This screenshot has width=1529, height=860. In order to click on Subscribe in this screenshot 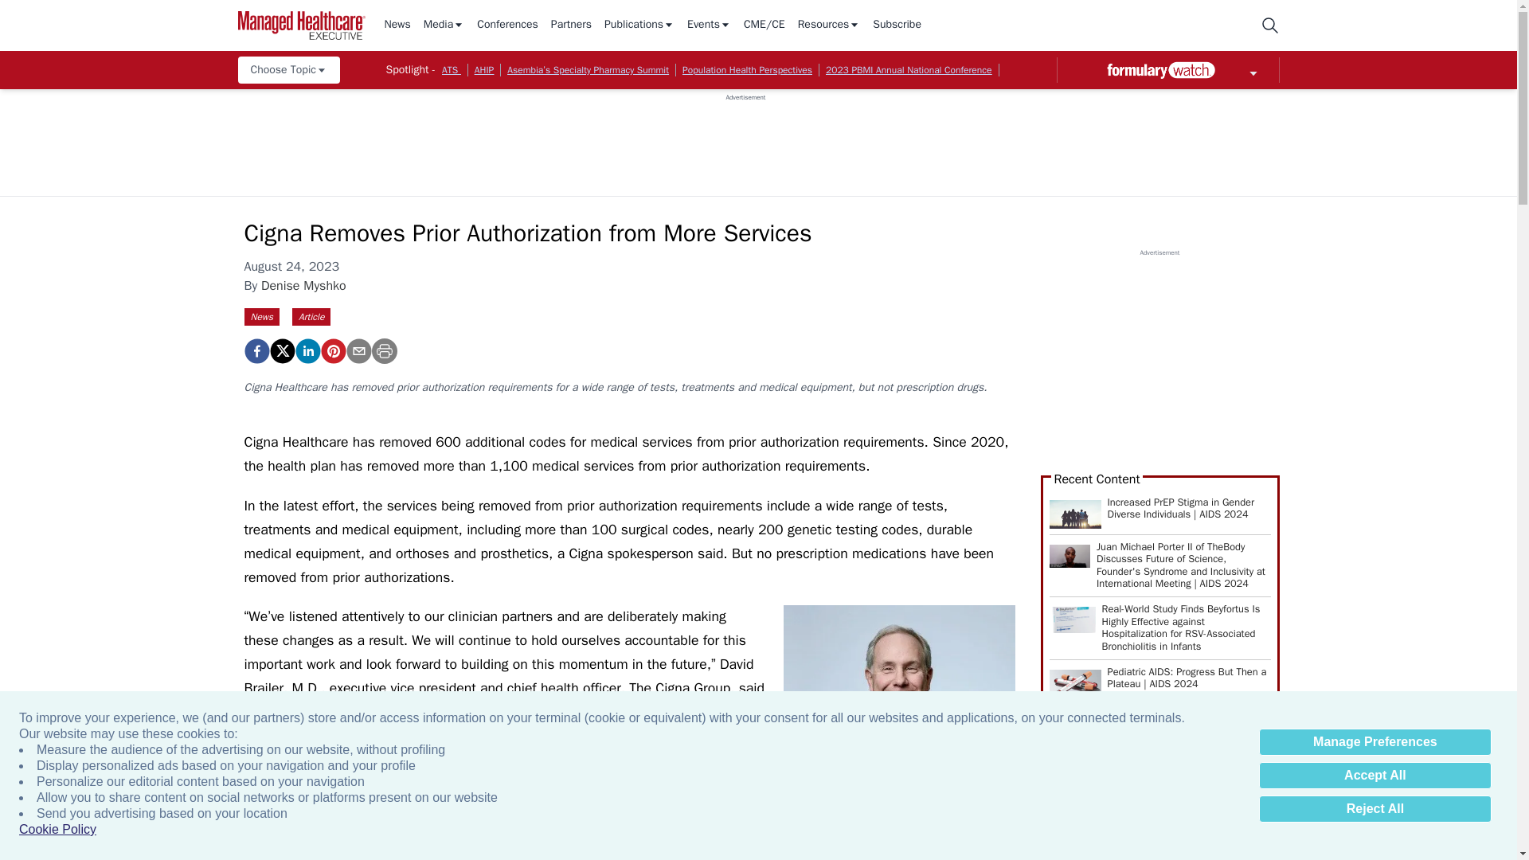, I will do `click(897, 25)`.